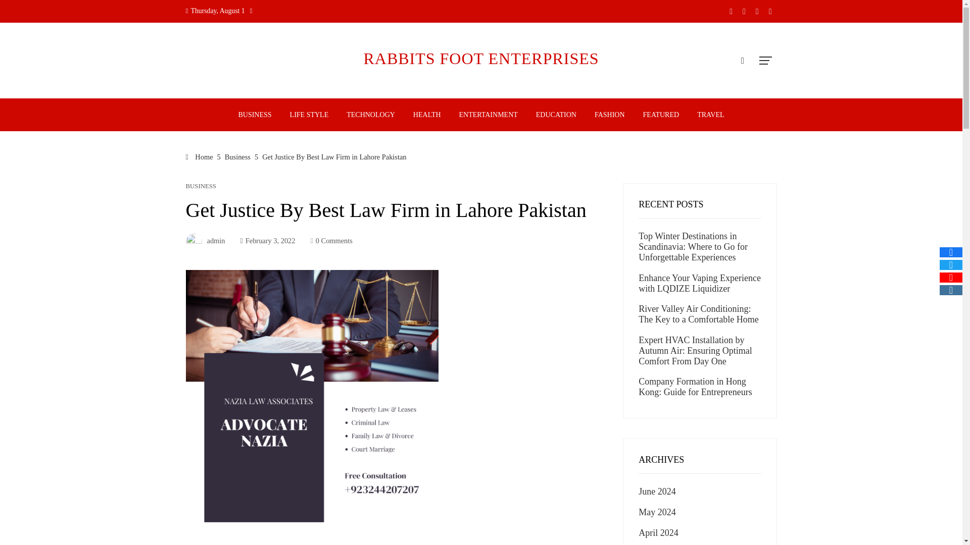 Image resolution: width=970 pixels, height=545 pixels. I want to click on TRAVEL, so click(710, 115).